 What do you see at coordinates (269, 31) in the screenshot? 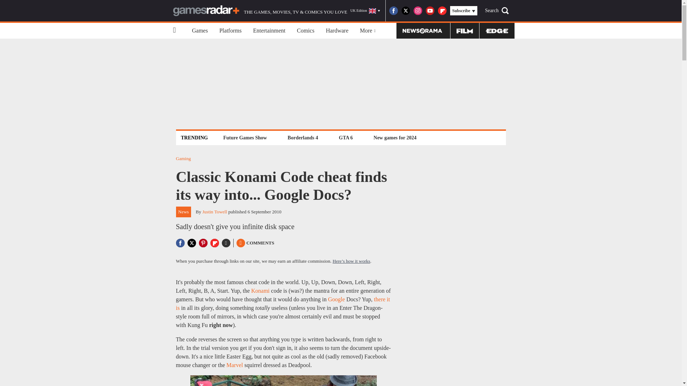
I see `Entertainment` at bounding box center [269, 31].